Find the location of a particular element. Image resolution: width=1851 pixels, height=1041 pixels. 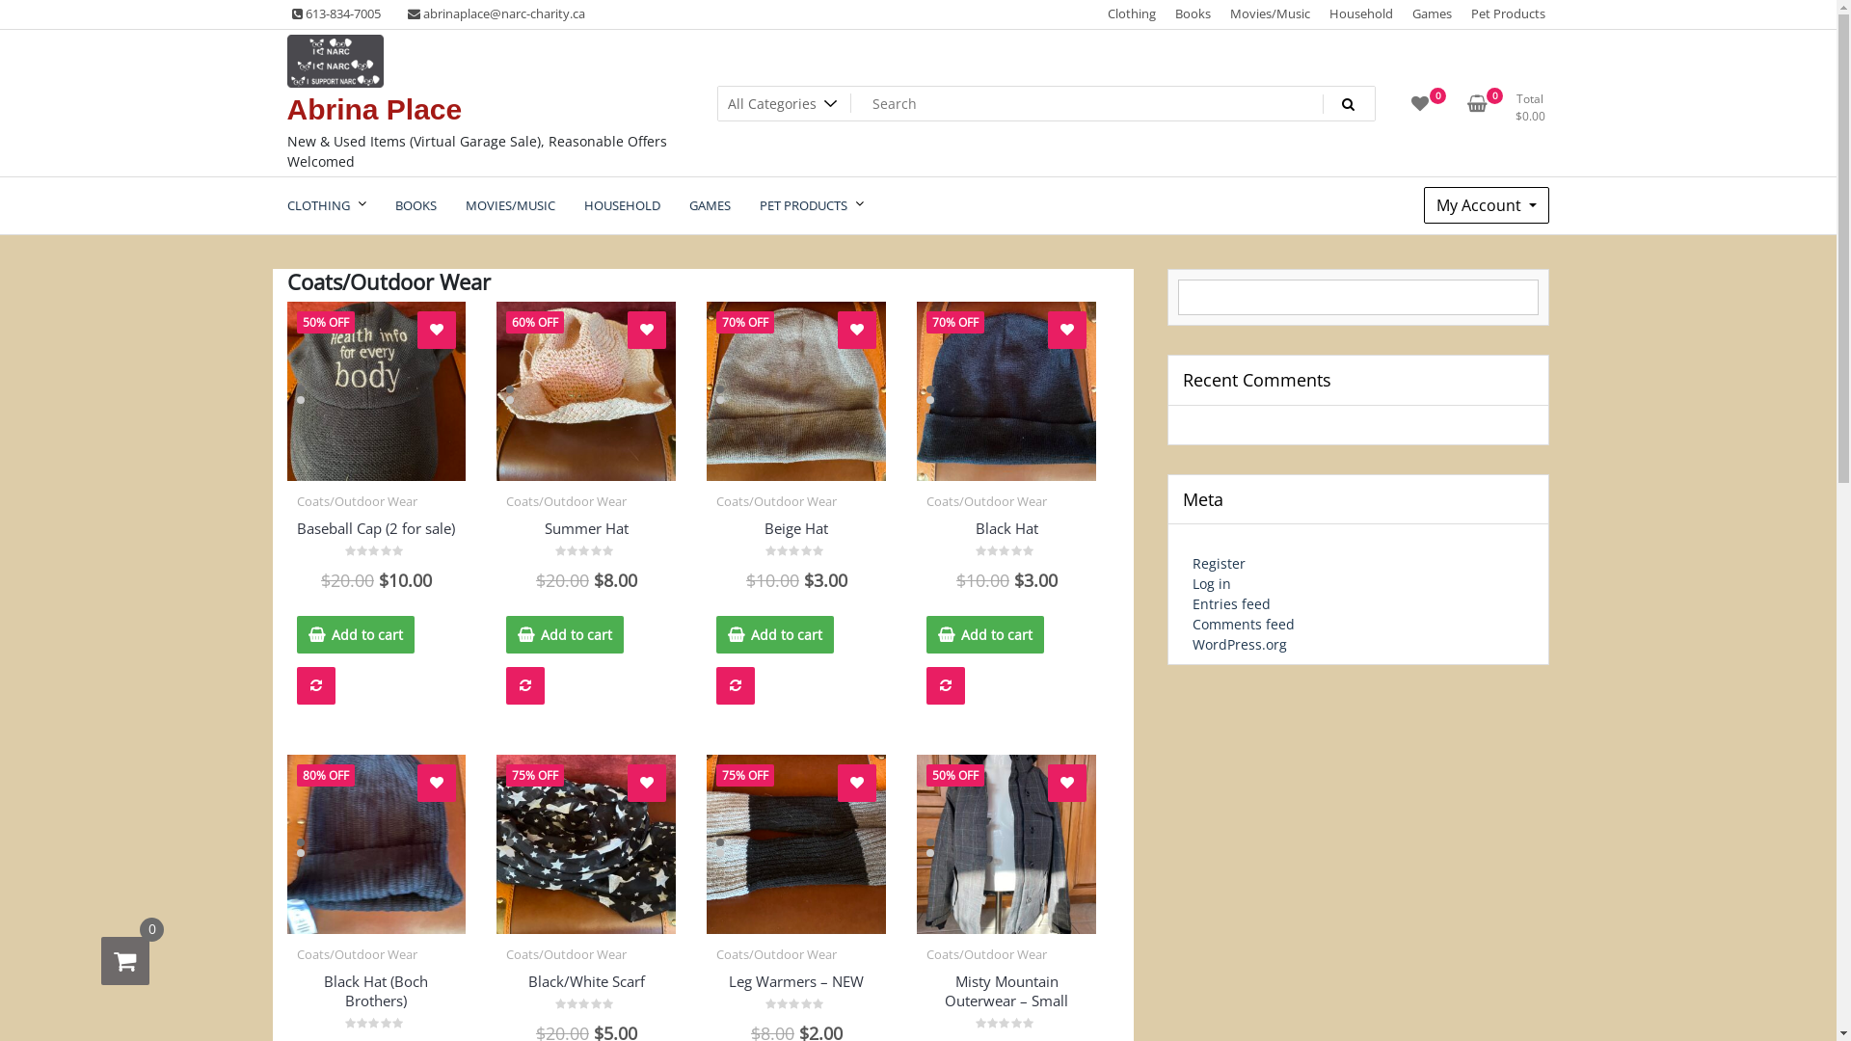

Clothing is located at coordinates (1132, 14).